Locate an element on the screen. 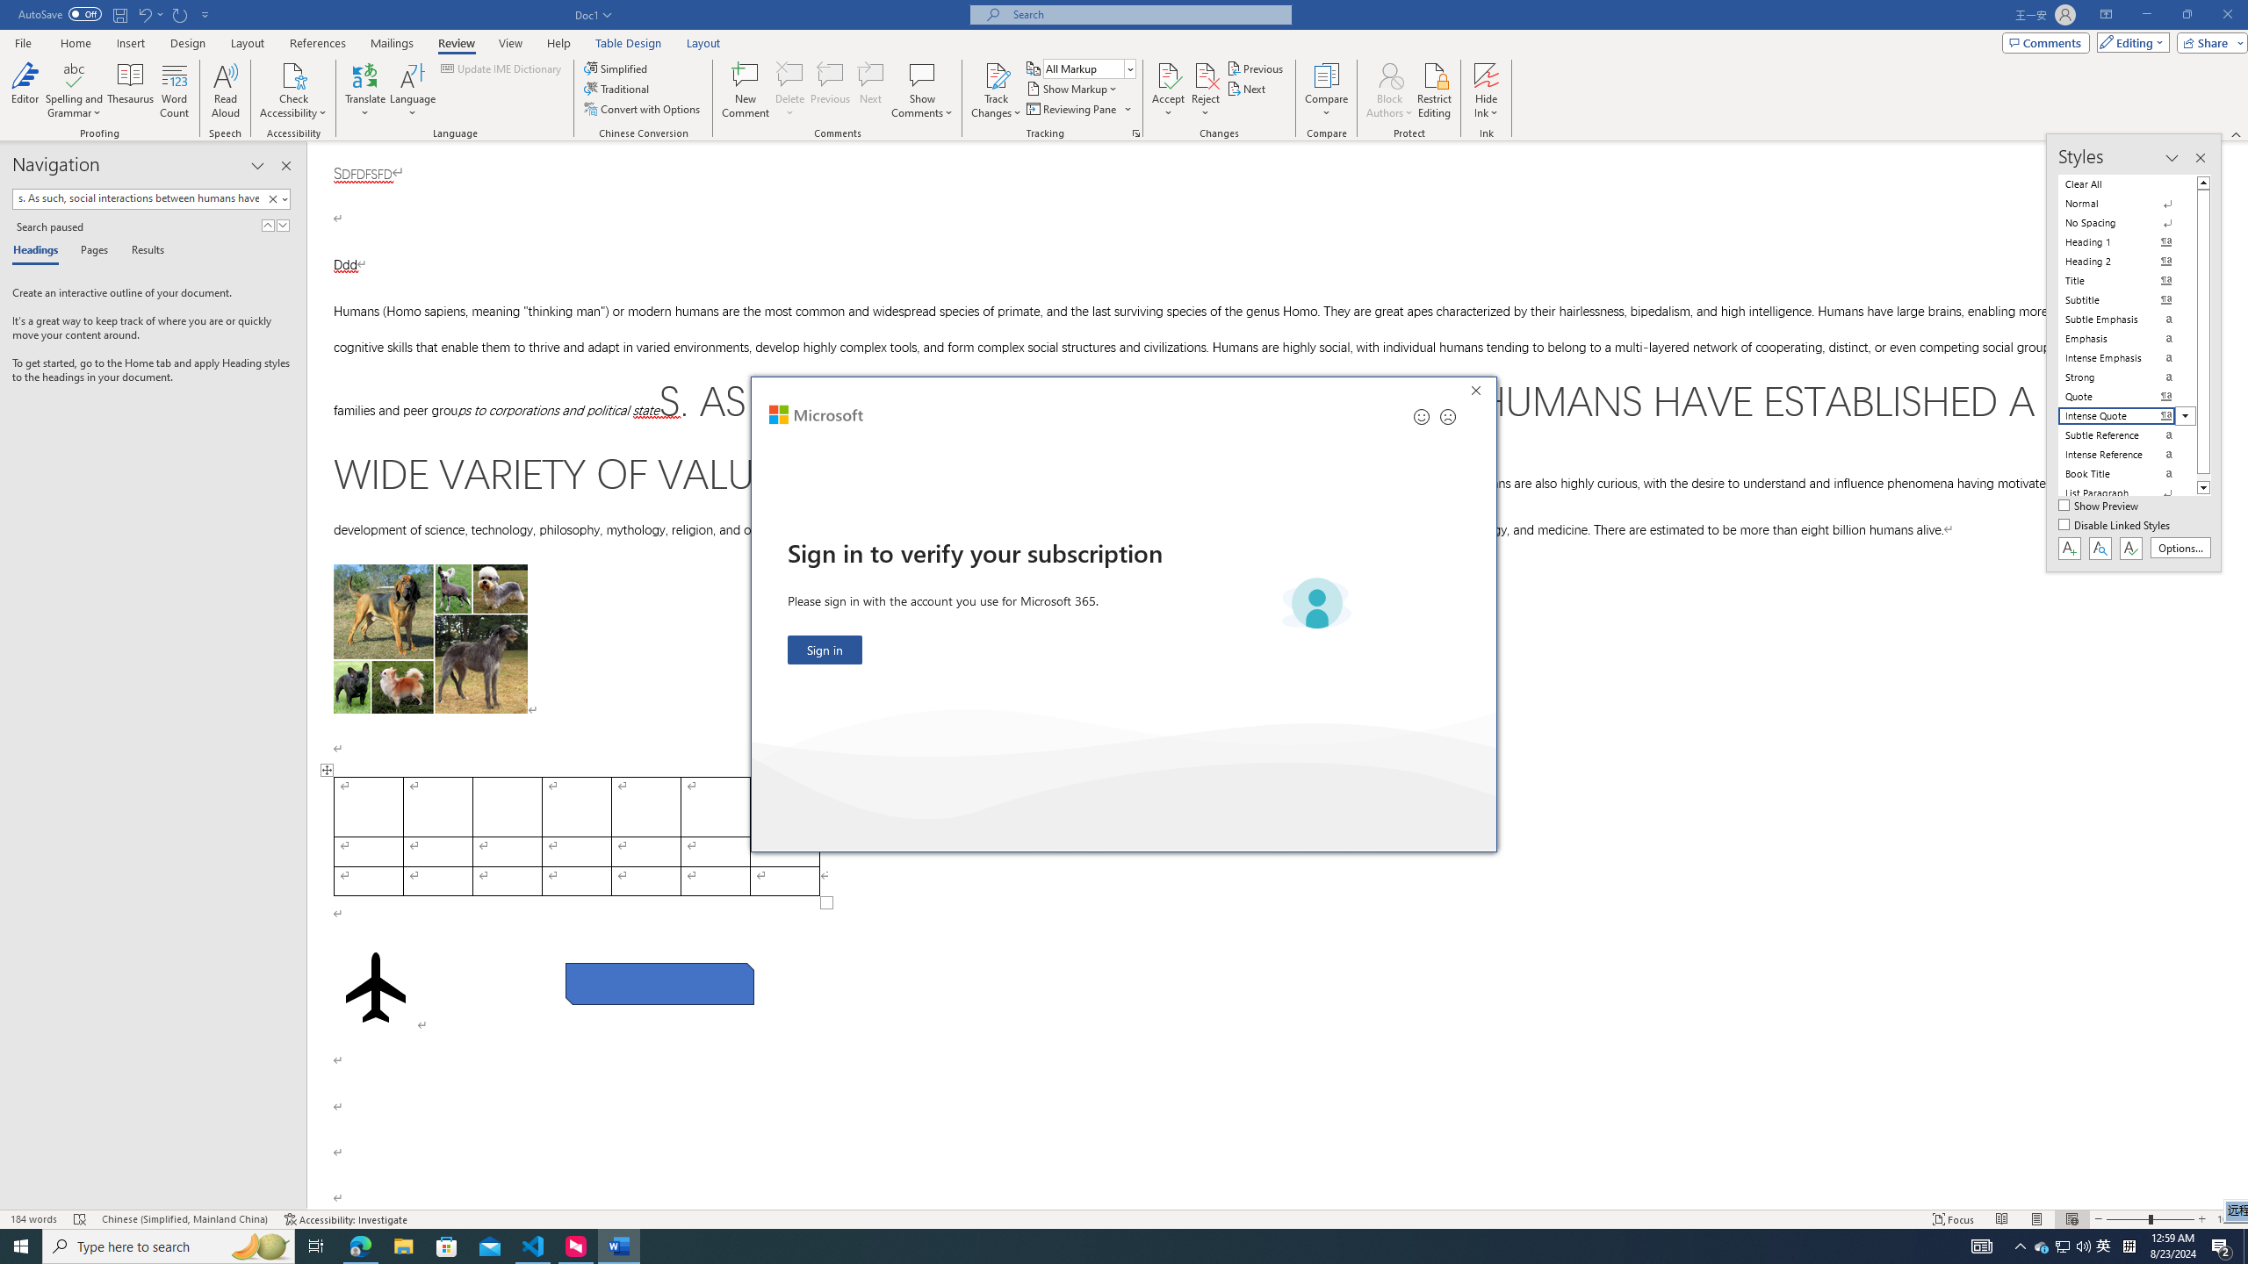 This screenshot has height=1264, width=2248. Reviewing Pane is located at coordinates (1071, 109).